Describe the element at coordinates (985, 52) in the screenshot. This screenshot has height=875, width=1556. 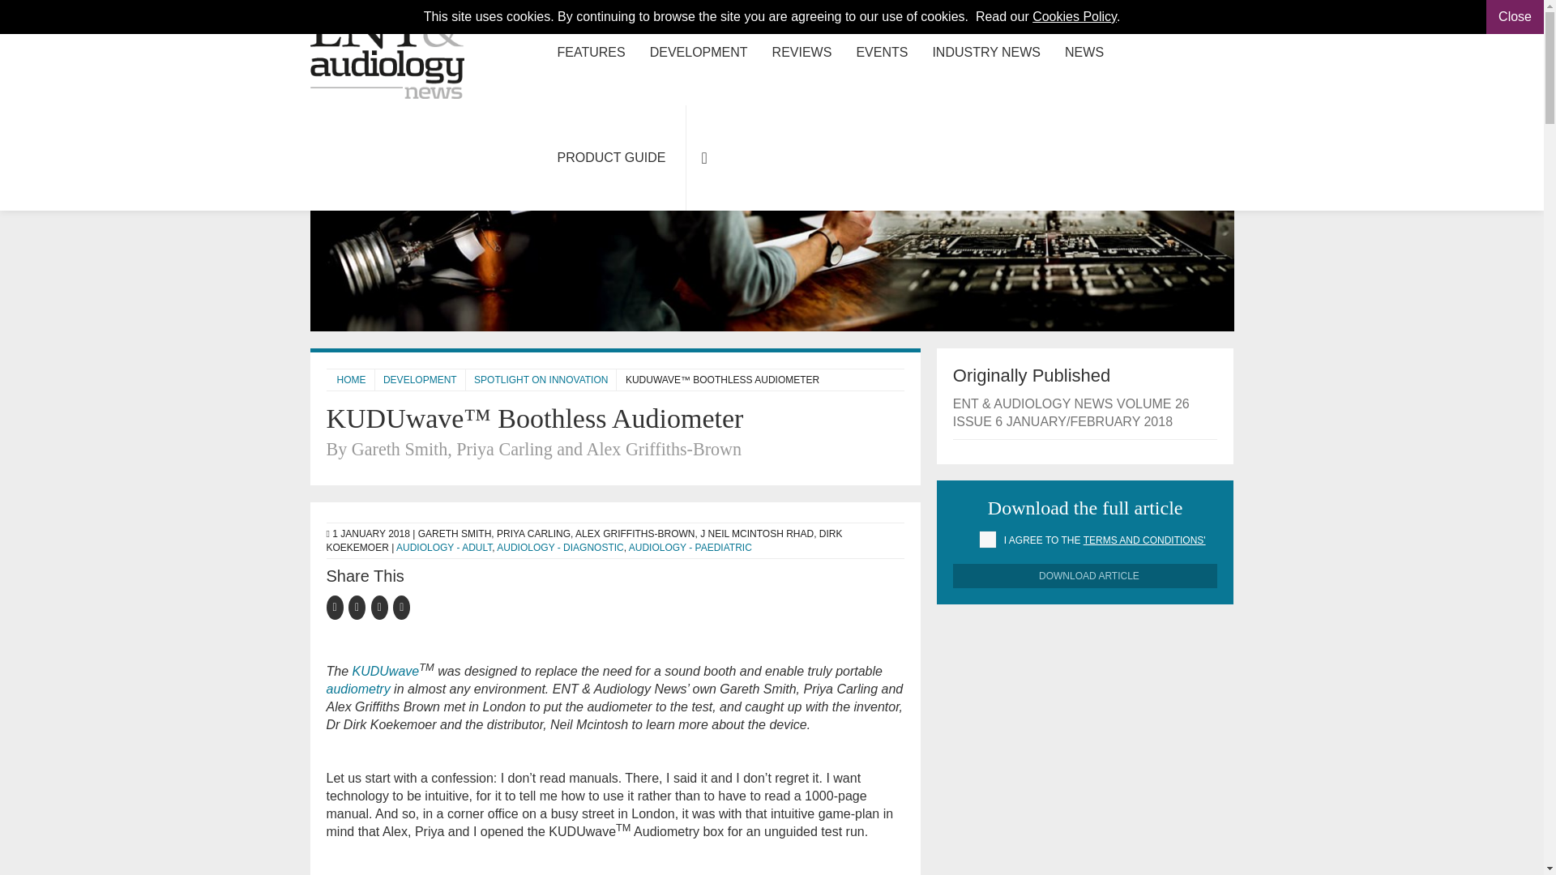
I see `INDUSTRY NEWS` at that location.